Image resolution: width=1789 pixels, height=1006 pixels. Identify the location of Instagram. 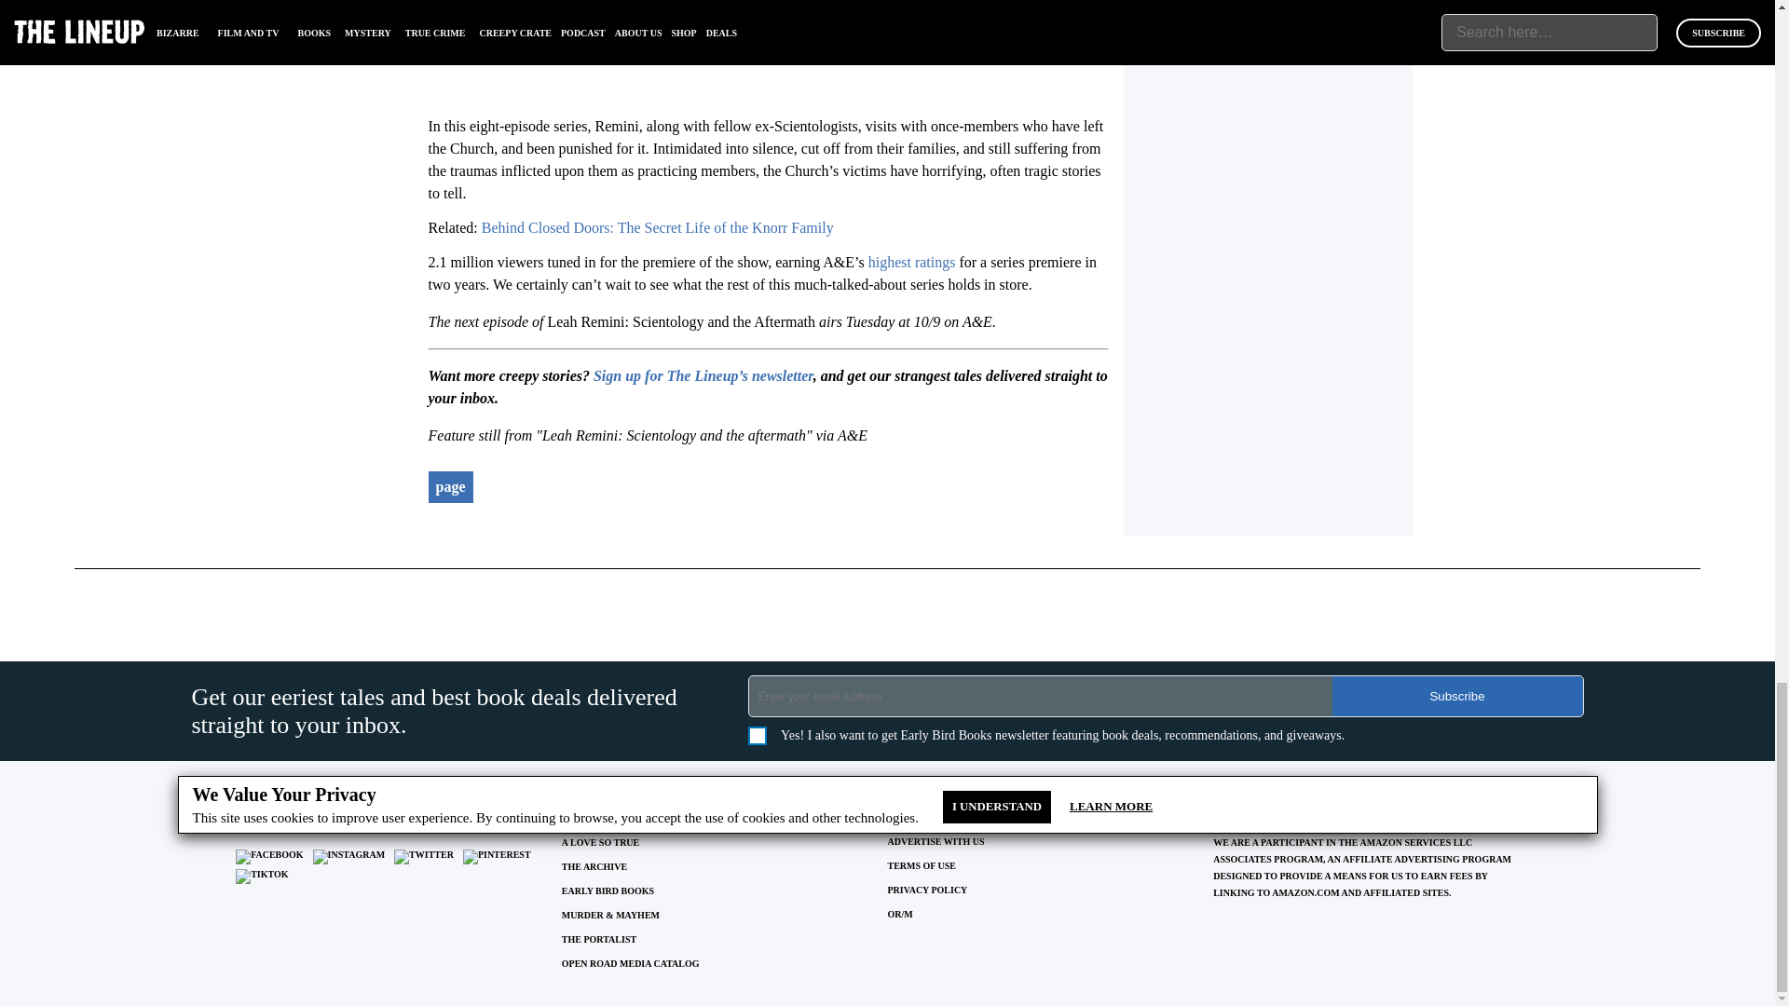
(348, 856).